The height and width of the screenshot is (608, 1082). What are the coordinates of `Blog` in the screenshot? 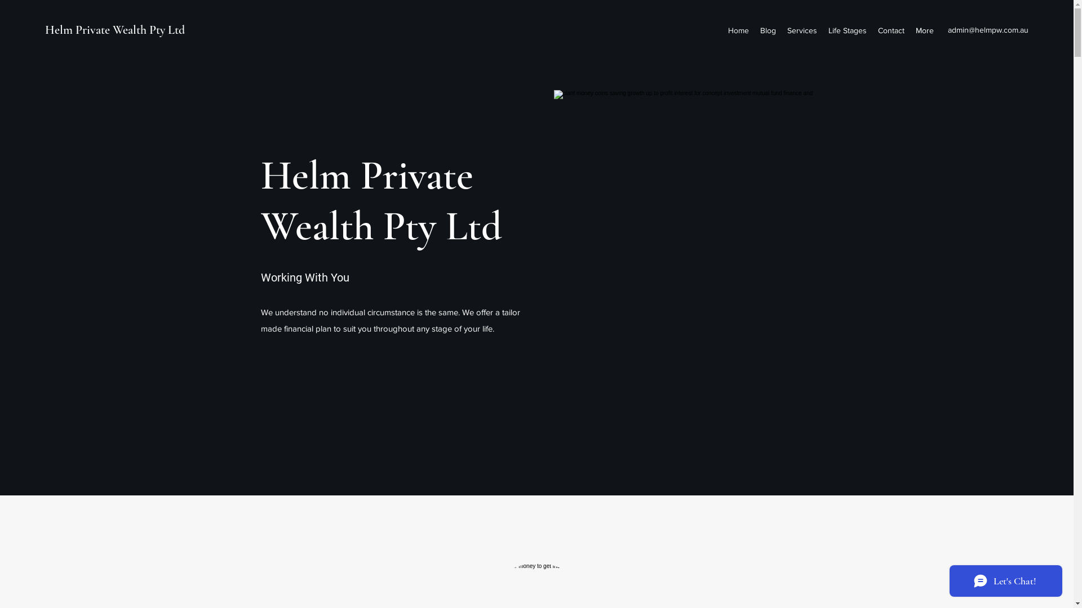 It's located at (768, 30).